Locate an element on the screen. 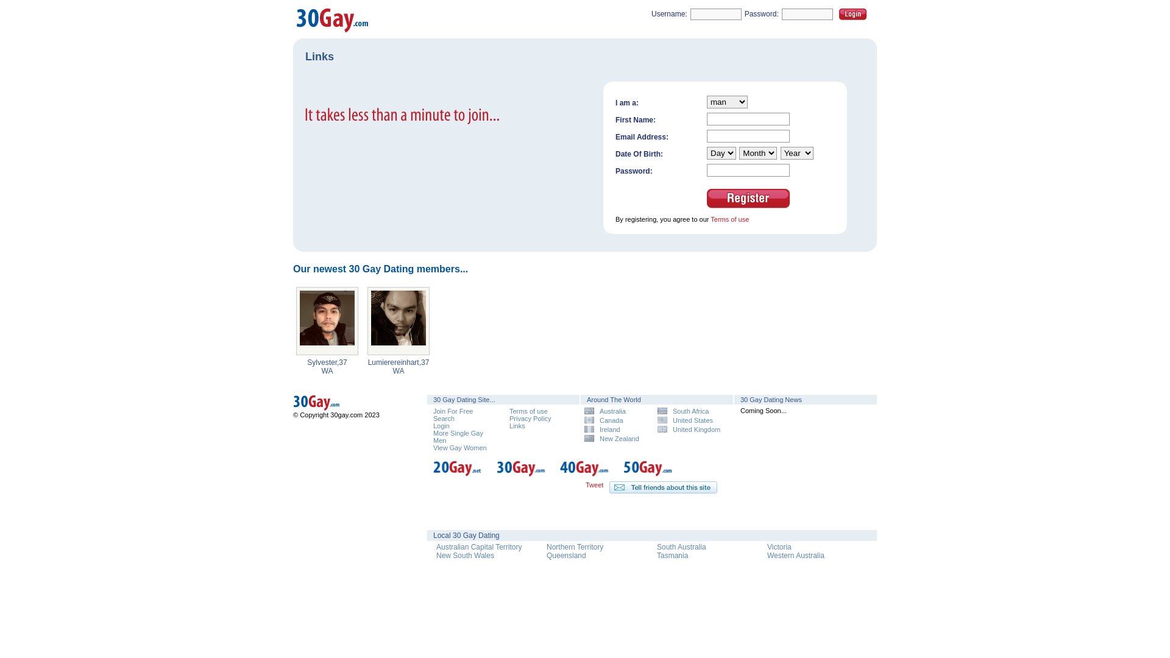  Queensland is located at coordinates (567, 556).